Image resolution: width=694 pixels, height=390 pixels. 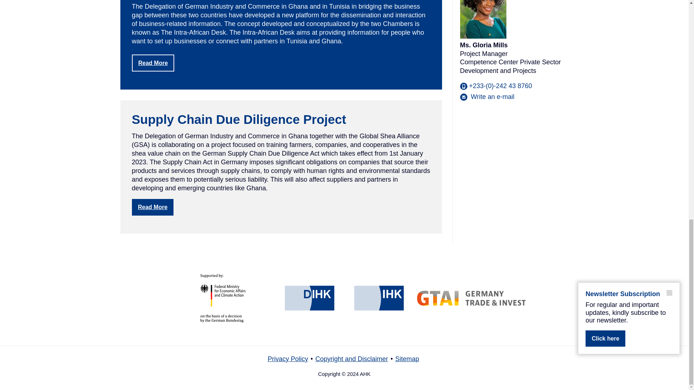 I want to click on Ms. Gloria Mills, so click(x=483, y=19).